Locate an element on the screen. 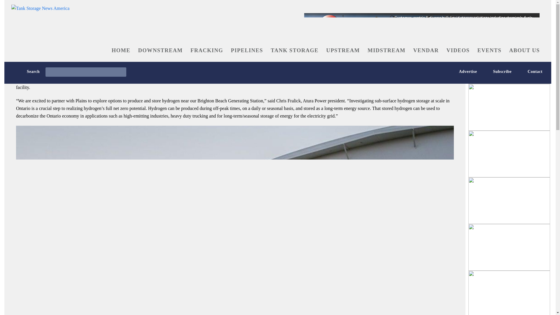  TANK STORAGE is located at coordinates (295, 50).